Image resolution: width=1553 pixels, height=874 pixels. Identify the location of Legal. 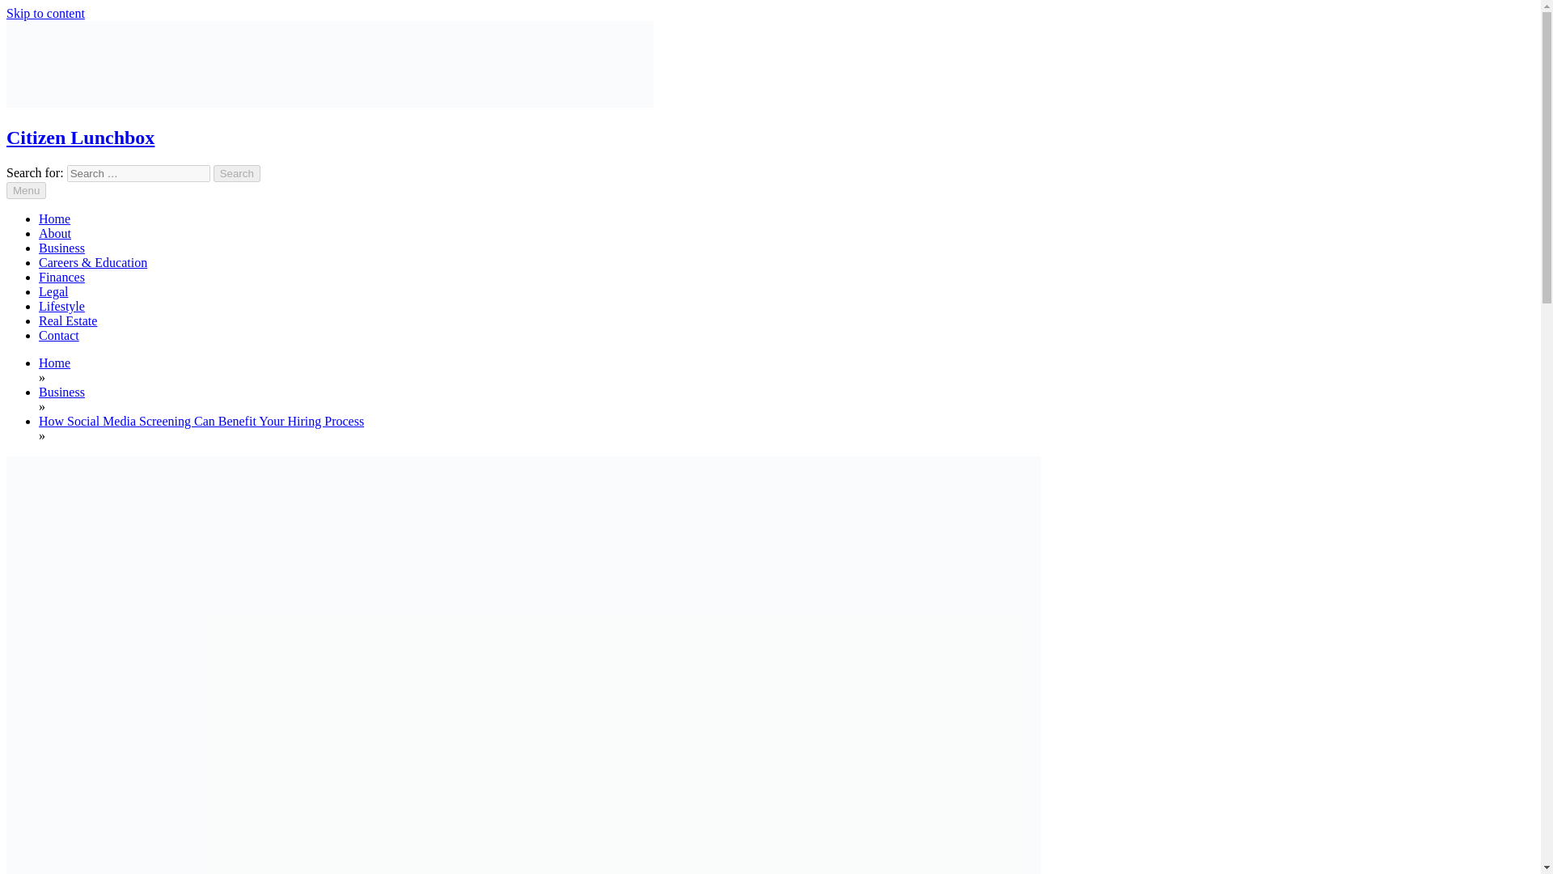
(53, 291).